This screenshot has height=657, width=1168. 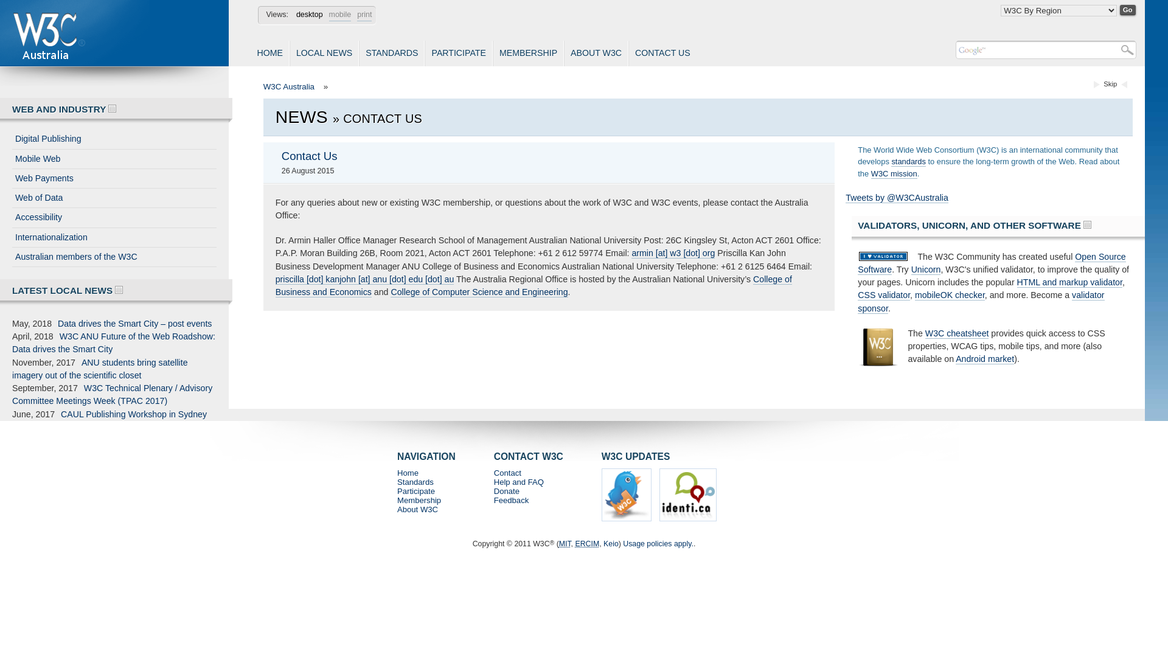 What do you see at coordinates (1021, 50) in the screenshot?
I see `Search` at bounding box center [1021, 50].